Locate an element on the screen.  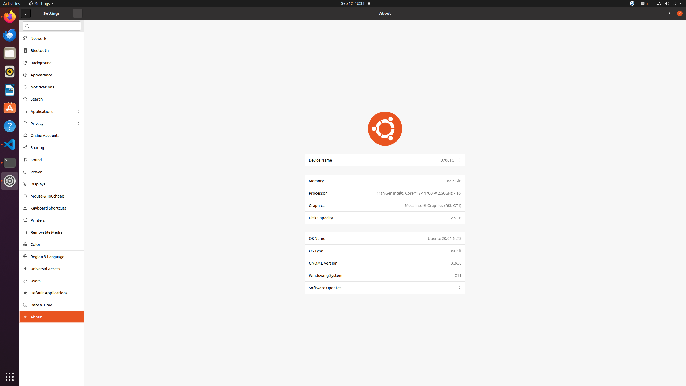
Region & Language is located at coordinates (55, 257).